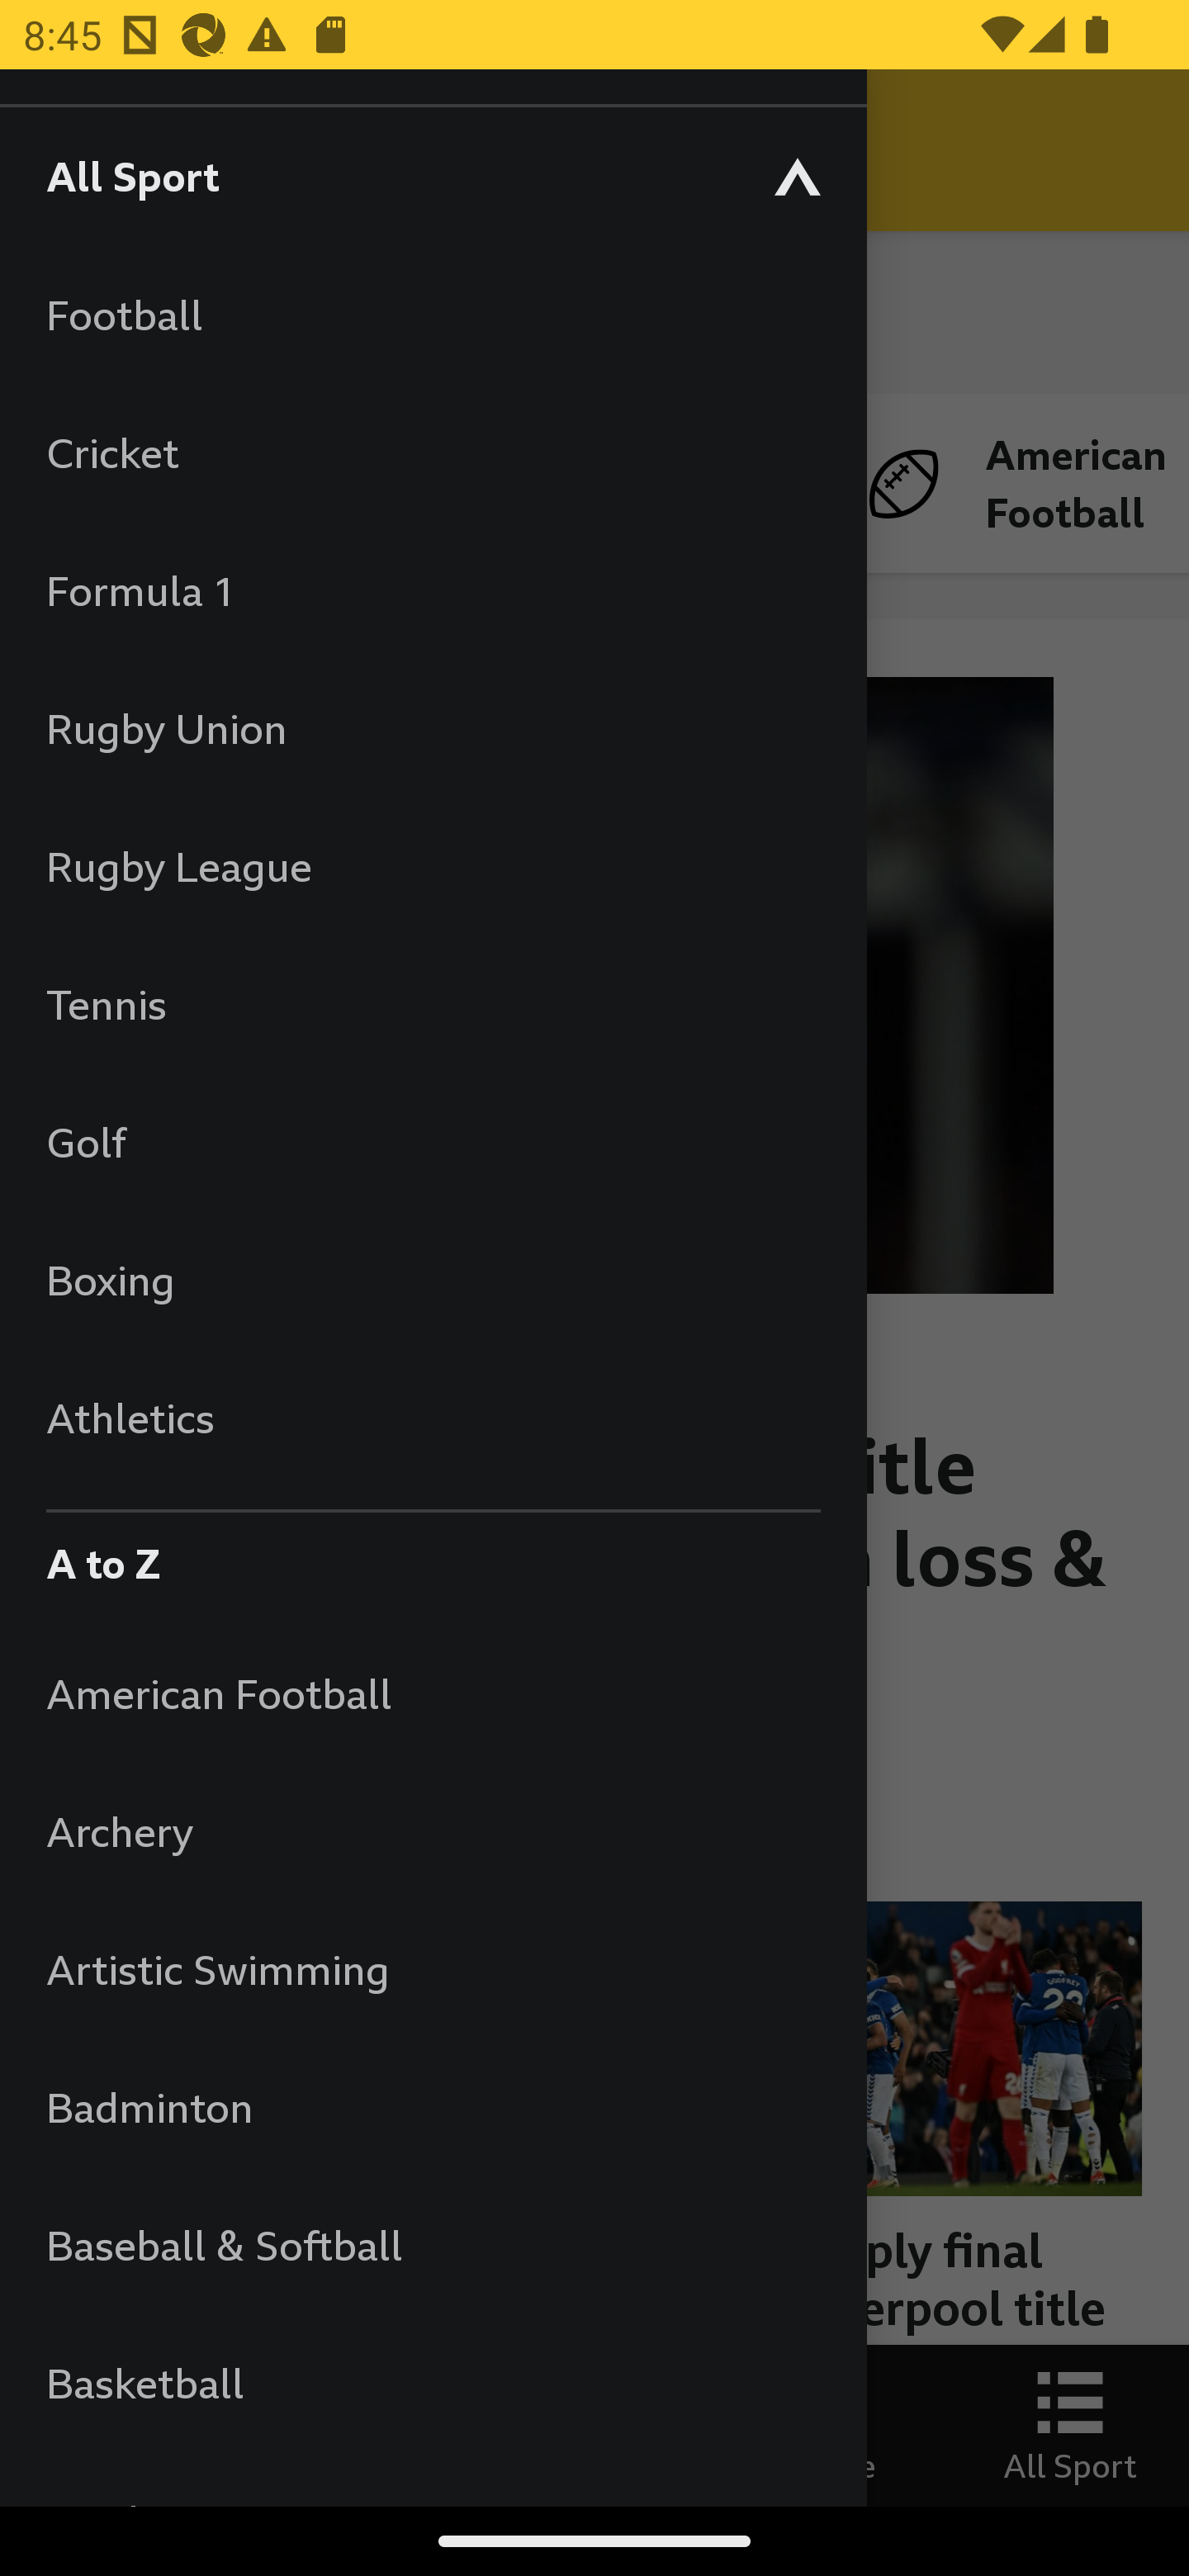 The height and width of the screenshot is (2576, 1189). Describe the element at coordinates (433, 728) in the screenshot. I see `Rugby Union` at that location.